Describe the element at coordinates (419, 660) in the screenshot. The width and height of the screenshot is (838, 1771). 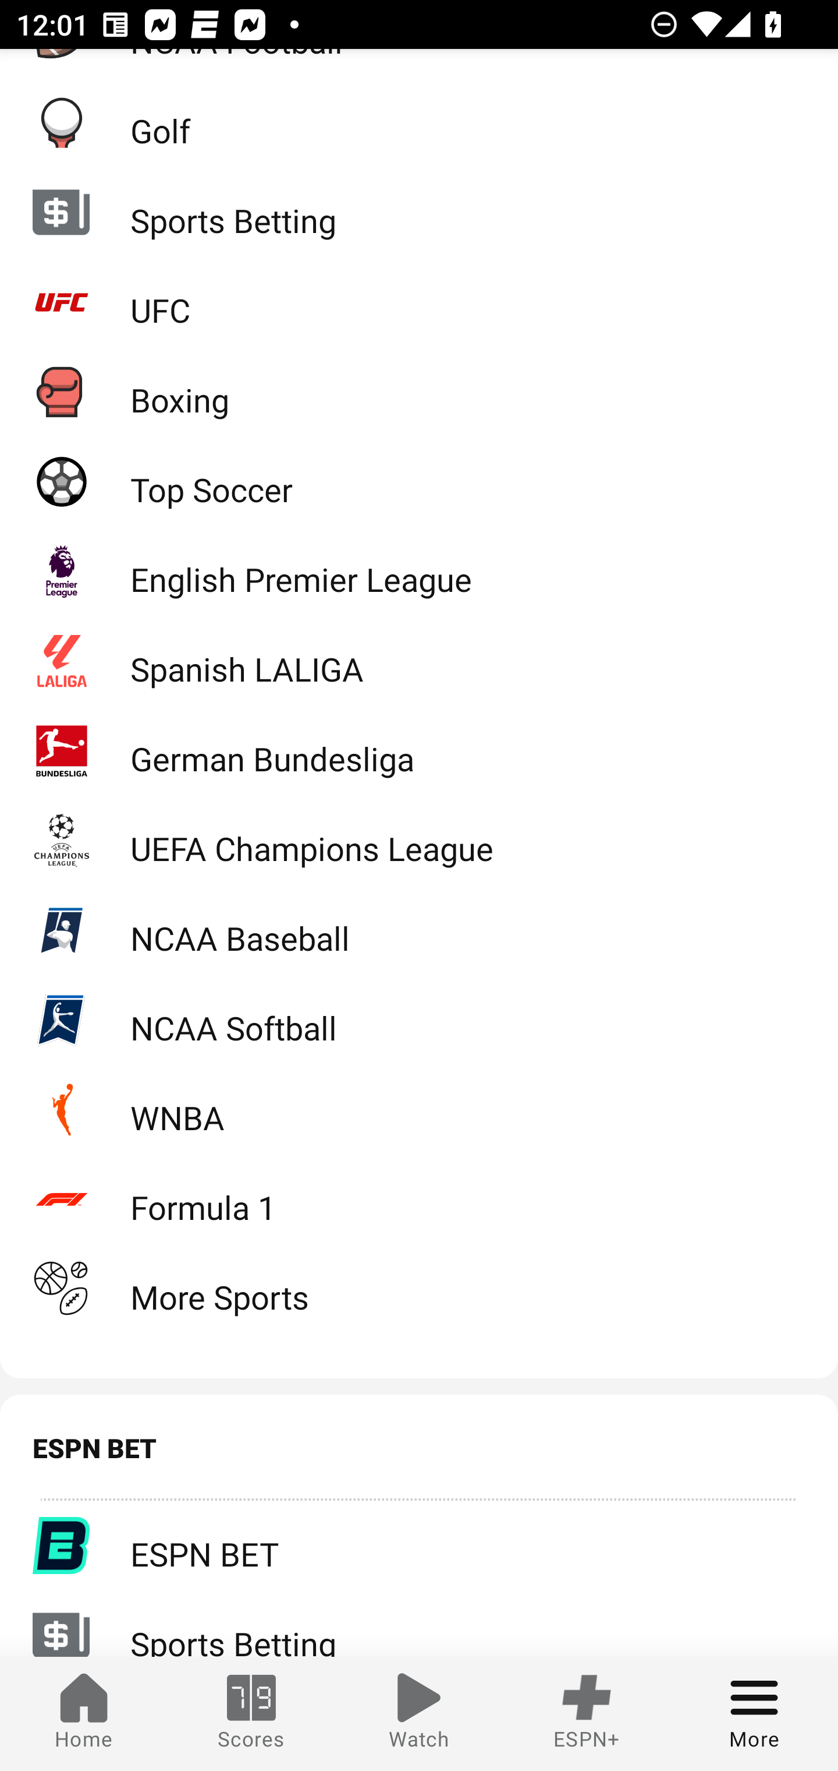
I see `Spanish LALIGA` at that location.